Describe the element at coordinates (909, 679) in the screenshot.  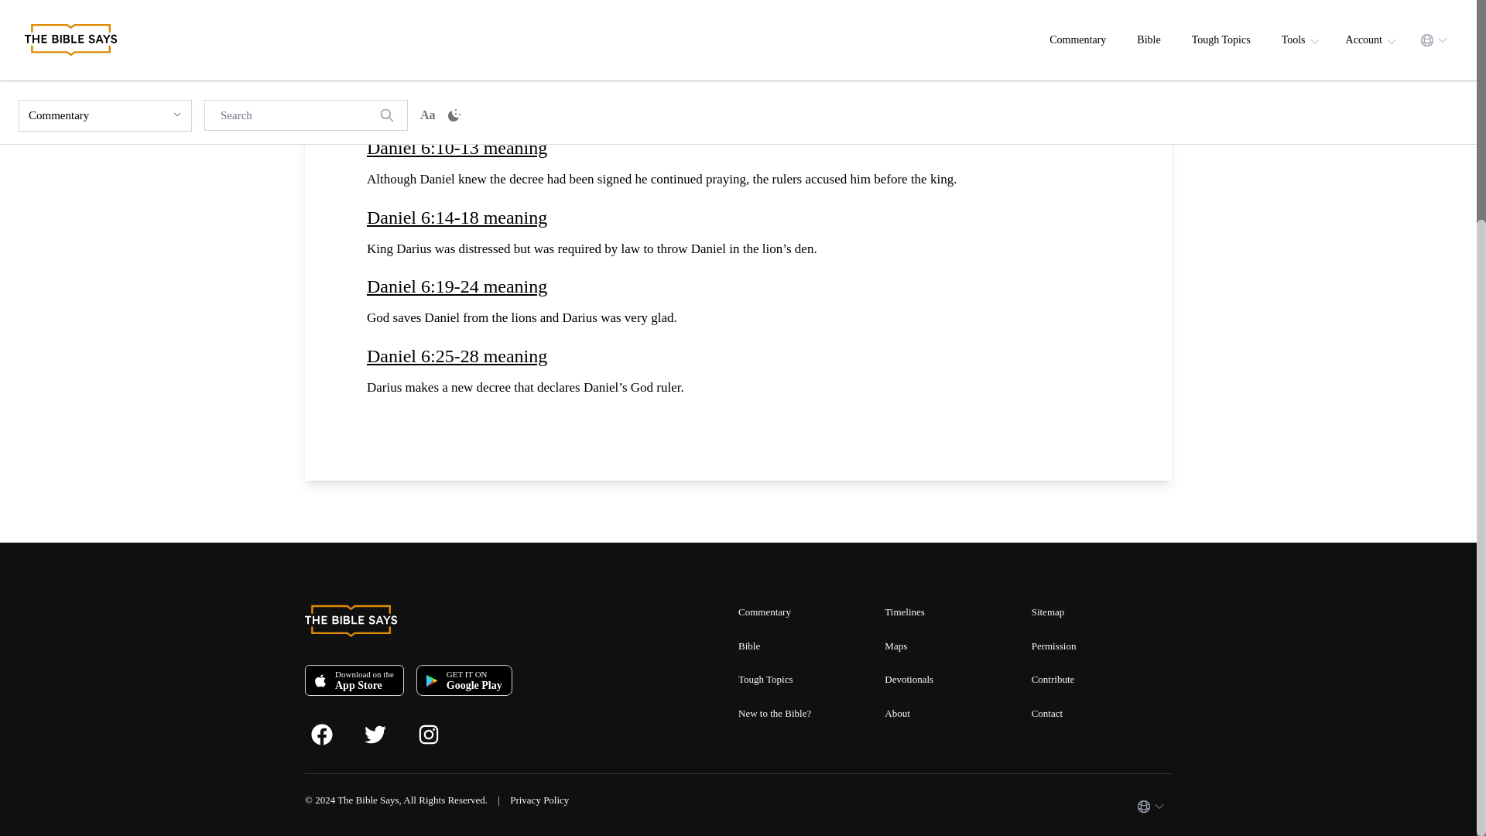
I see `Devotionals` at that location.